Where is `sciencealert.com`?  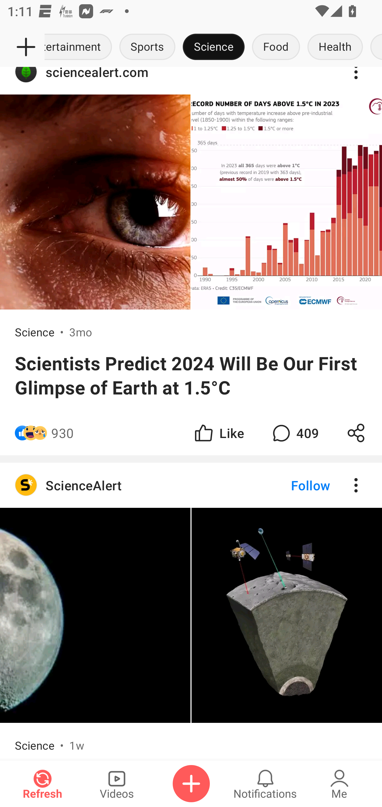
sciencealert.com is located at coordinates (191, 81).